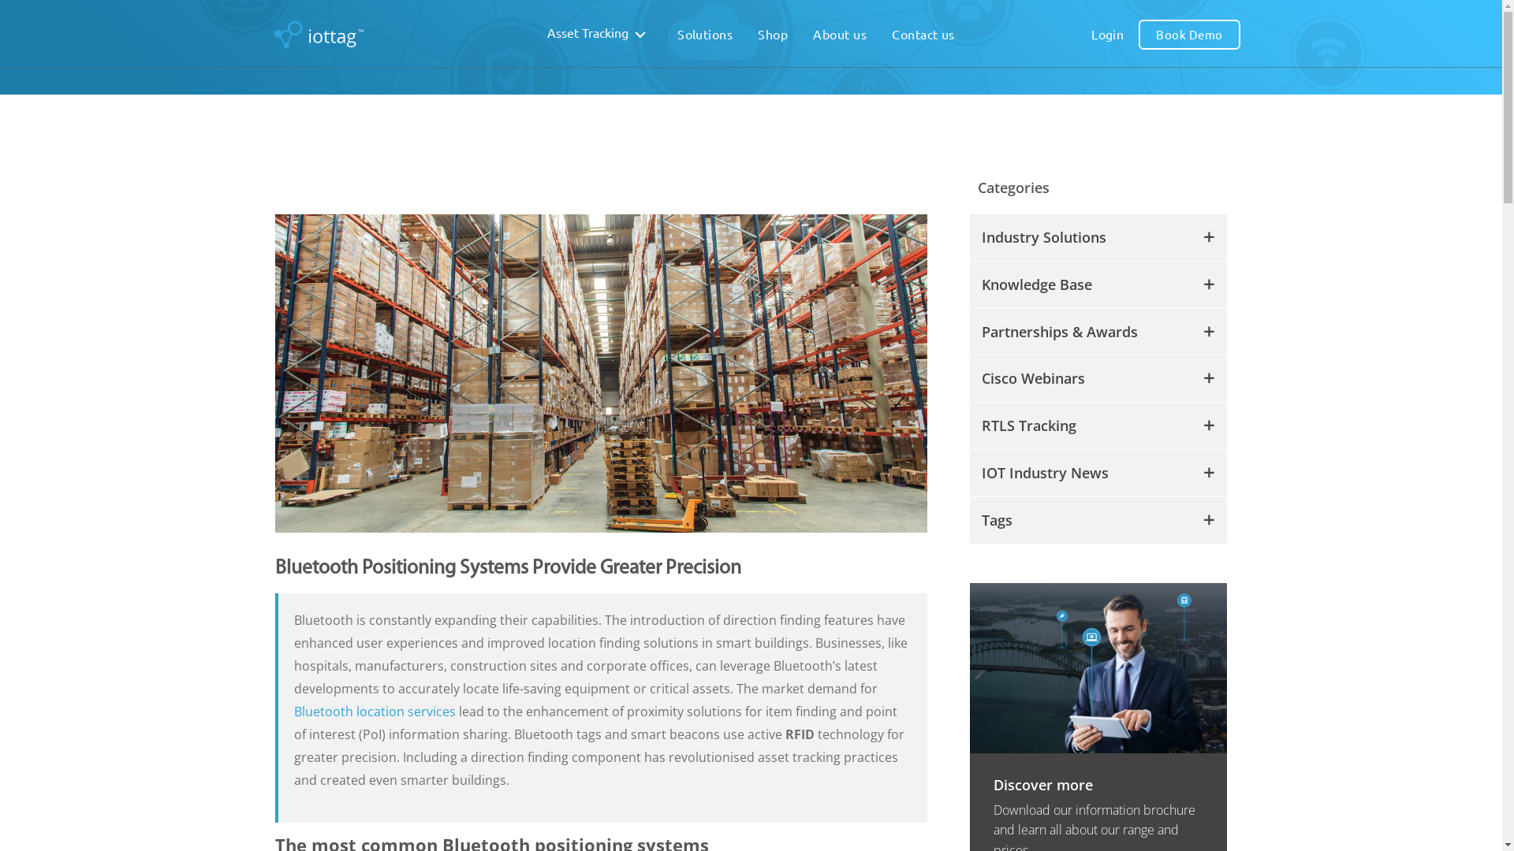  What do you see at coordinates (375, 712) in the screenshot?
I see `Bluetooth location services` at bounding box center [375, 712].